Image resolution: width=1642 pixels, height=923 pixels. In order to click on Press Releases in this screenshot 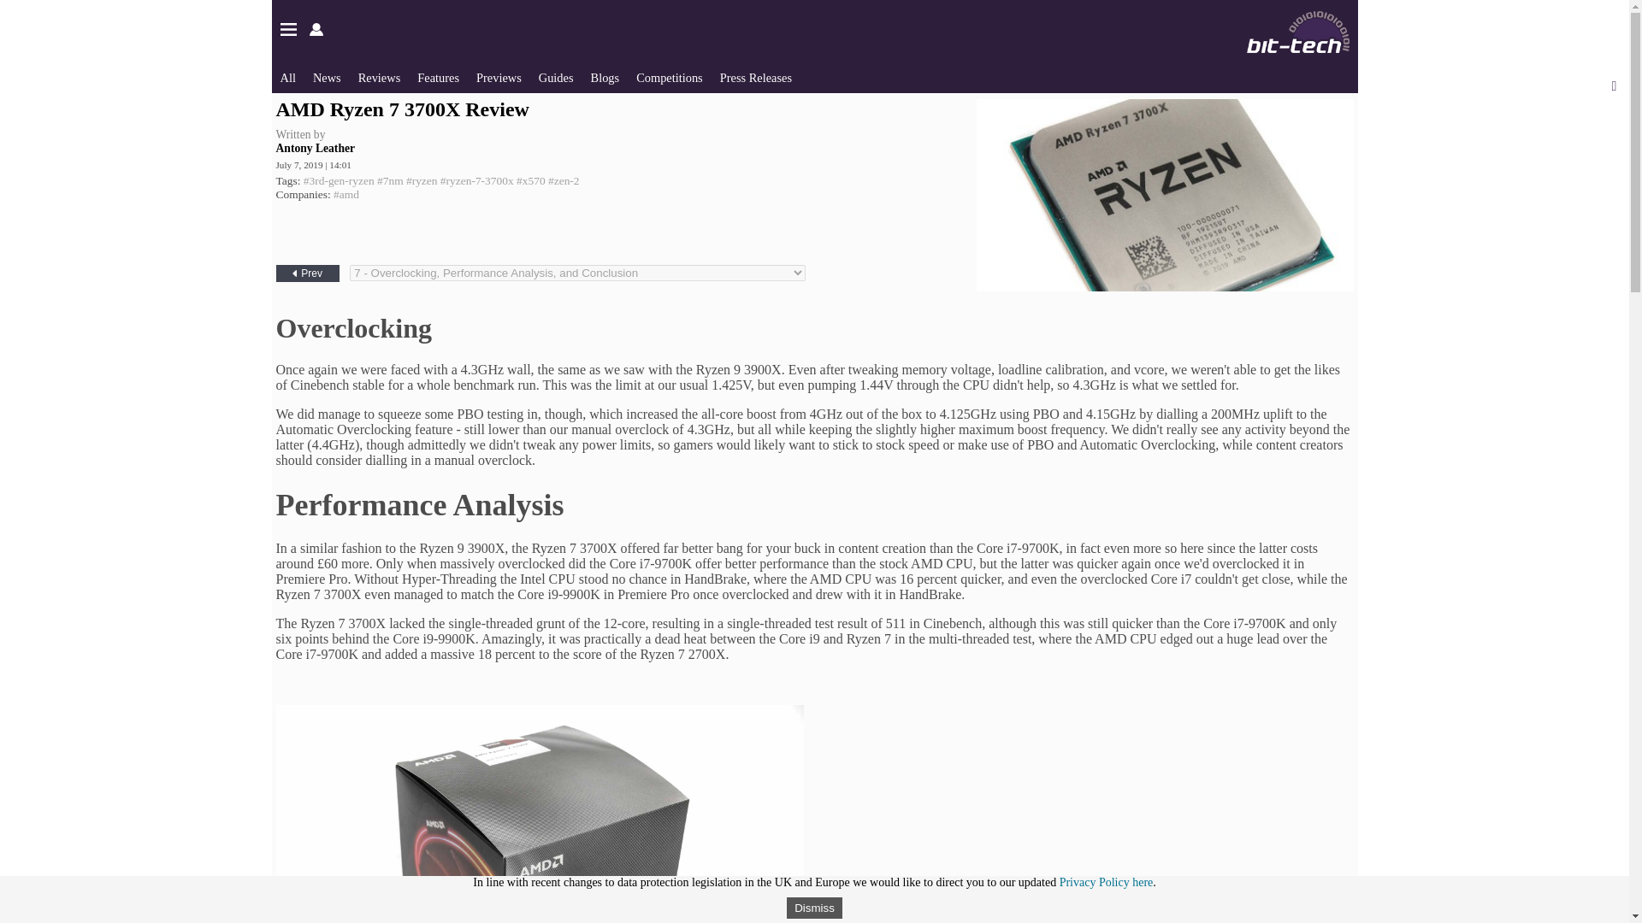, I will do `click(756, 78)`.